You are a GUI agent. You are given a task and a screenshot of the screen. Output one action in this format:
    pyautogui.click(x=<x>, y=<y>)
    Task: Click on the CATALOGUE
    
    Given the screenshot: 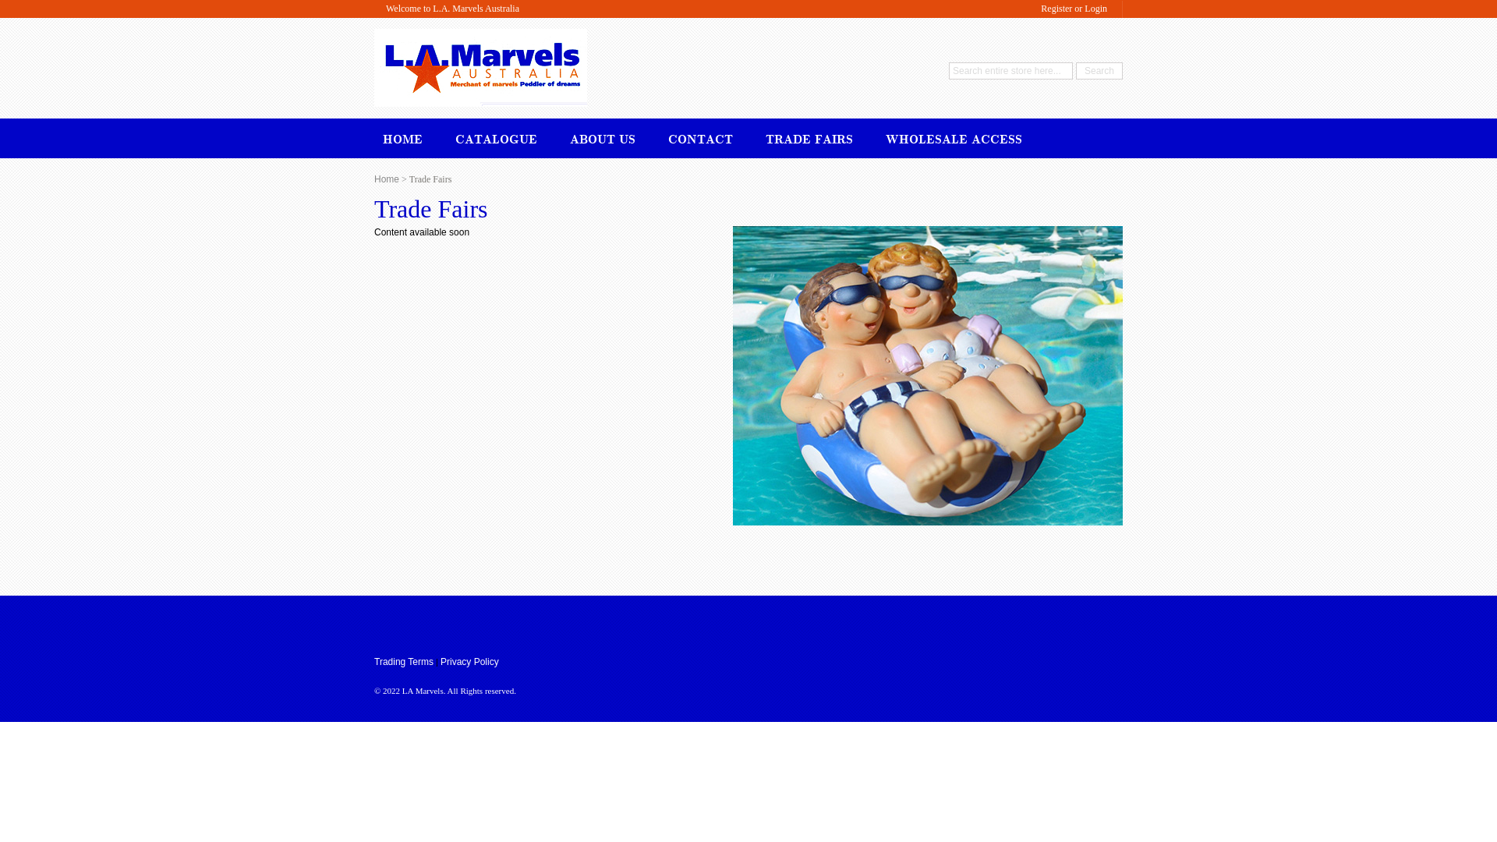 What is the action you would take?
    pyautogui.click(x=496, y=137)
    